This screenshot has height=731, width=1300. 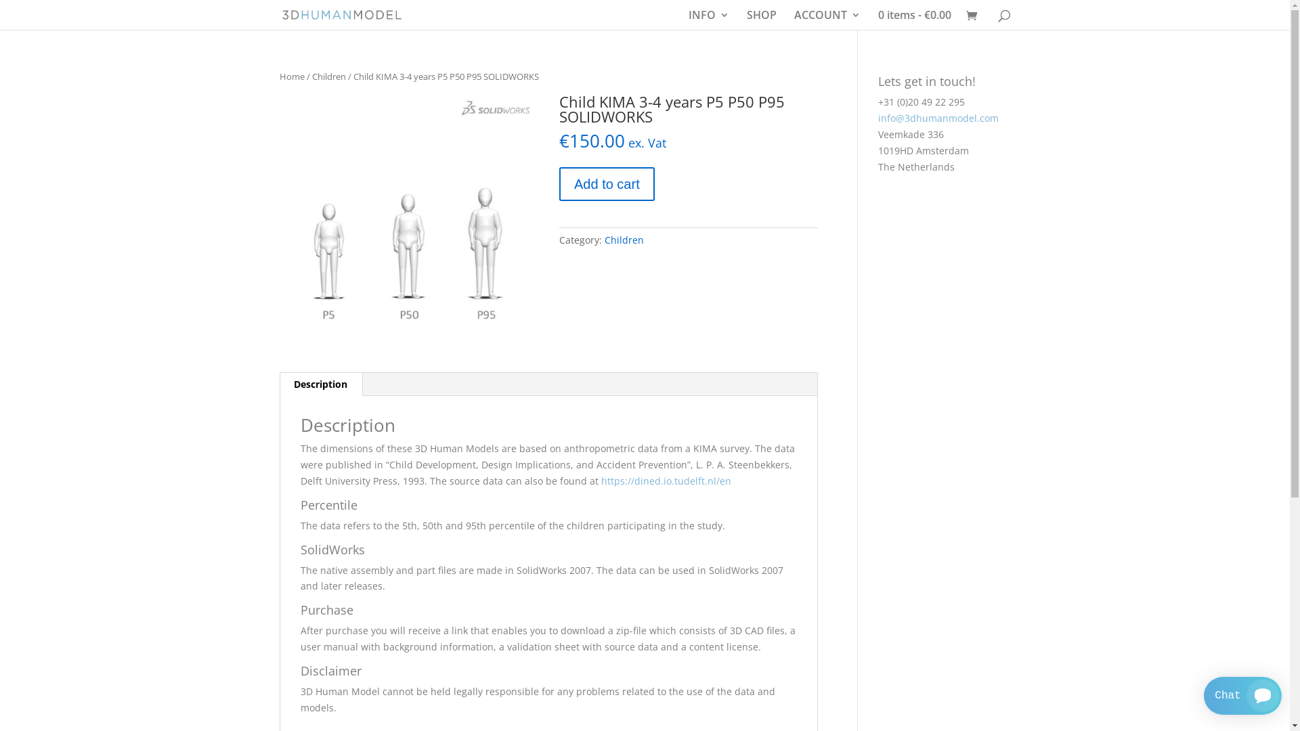 What do you see at coordinates (624, 240) in the screenshot?
I see `Children` at bounding box center [624, 240].